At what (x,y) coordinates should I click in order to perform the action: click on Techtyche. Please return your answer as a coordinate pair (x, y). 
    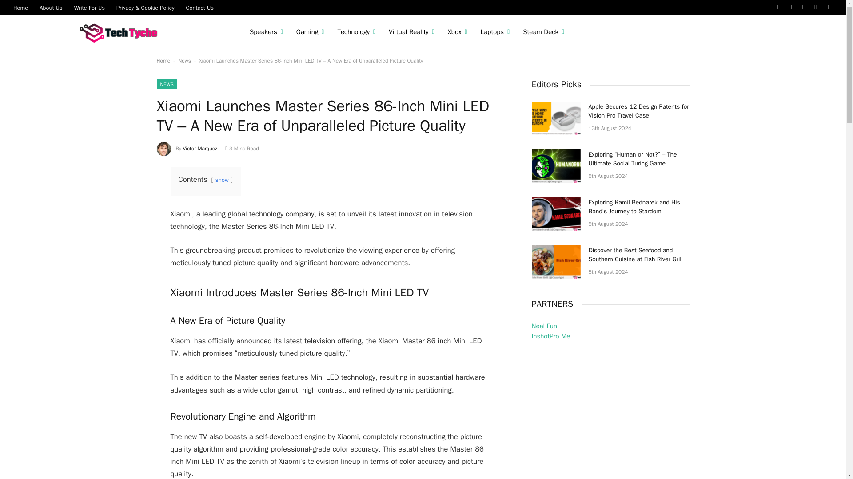
    Looking at the image, I should click on (120, 32).